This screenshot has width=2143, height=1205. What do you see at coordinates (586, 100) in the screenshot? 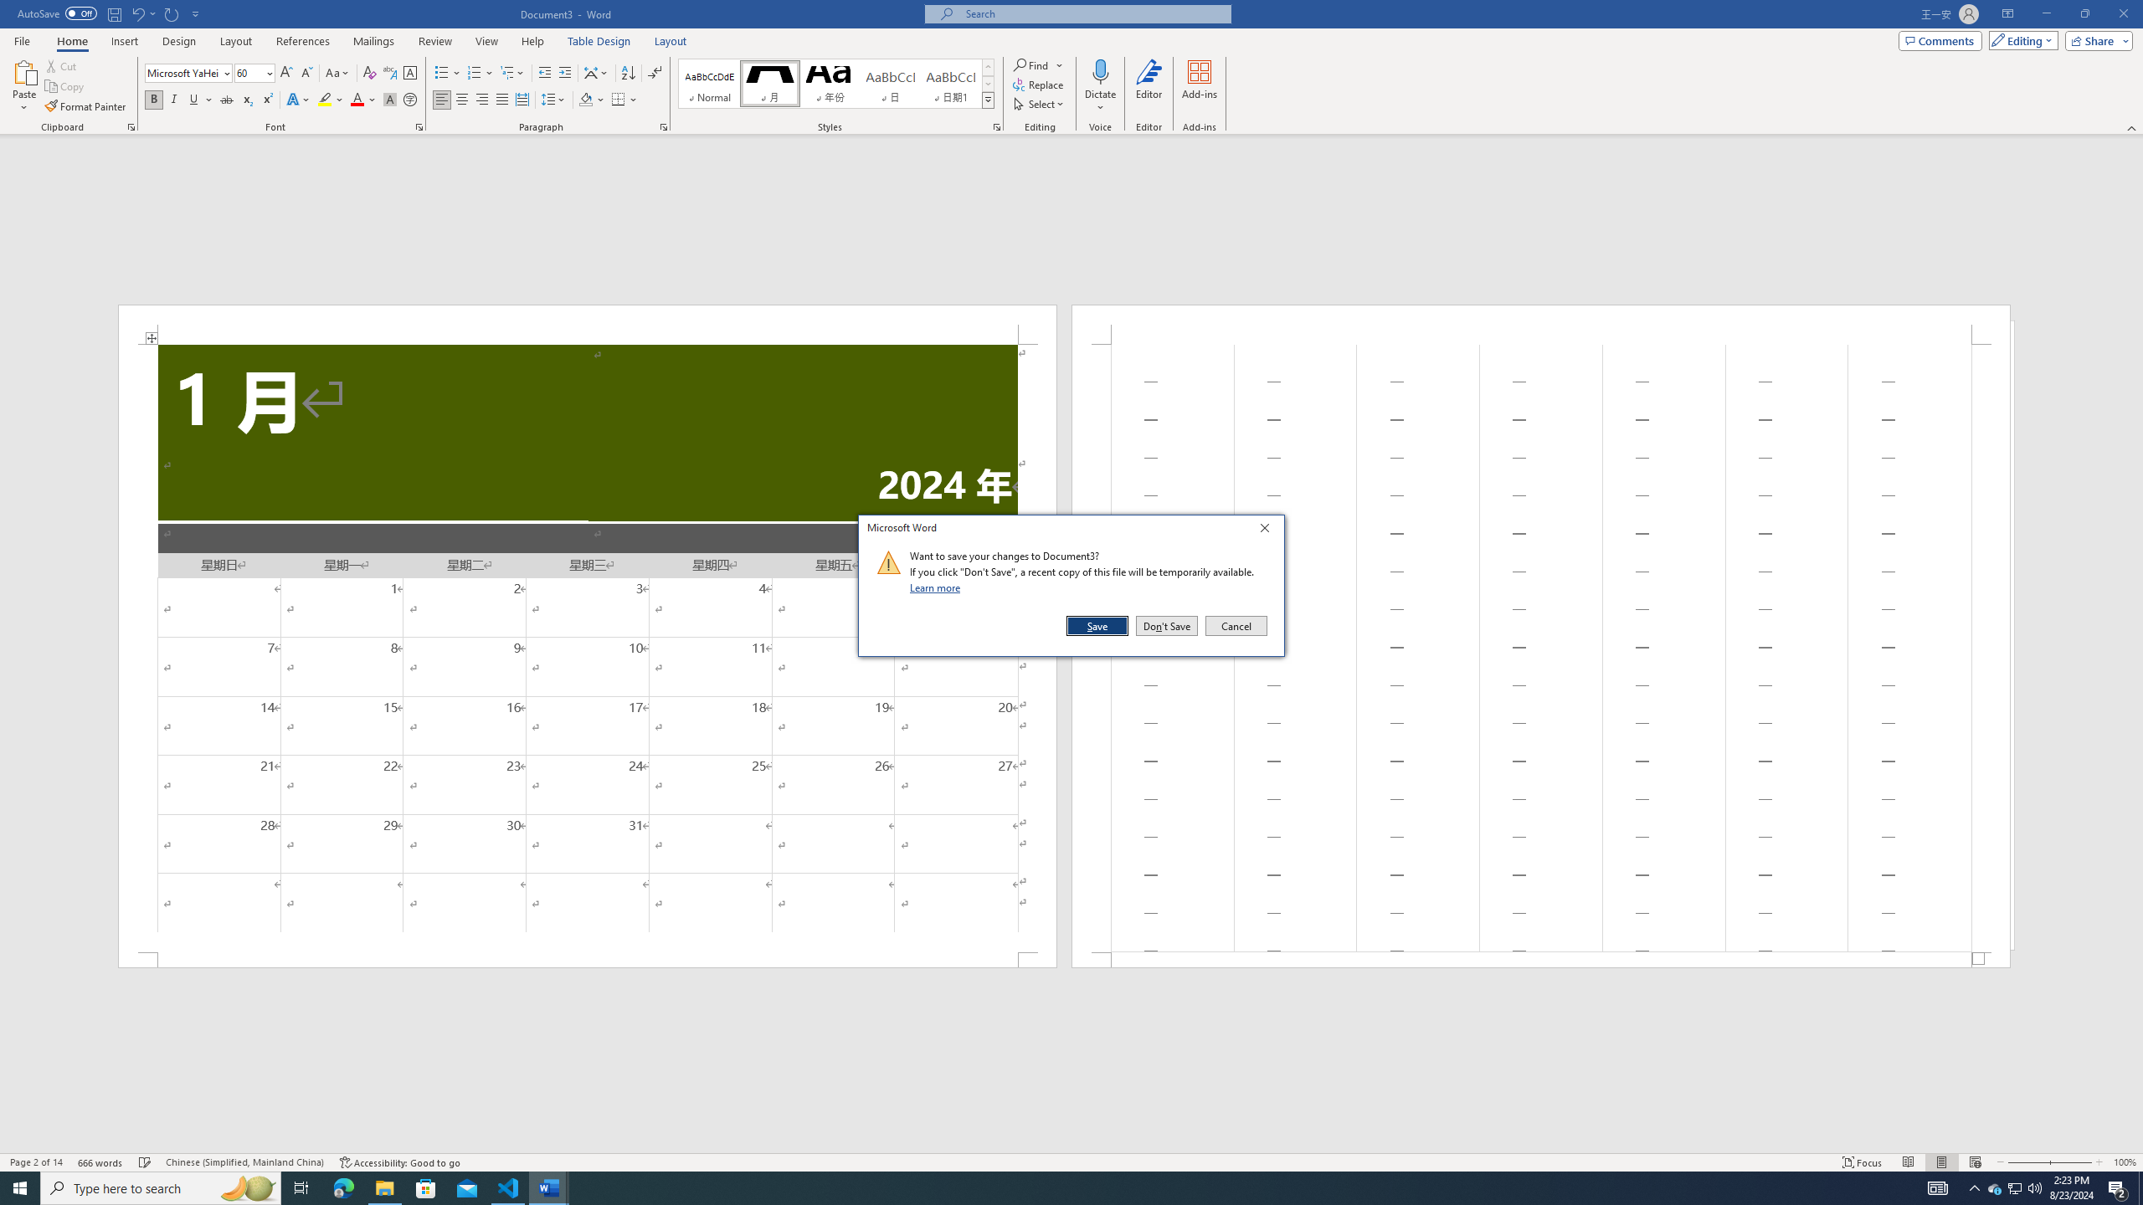
I see `Shading RGB(0, 0, 0)` at bounding box center [586, 100].